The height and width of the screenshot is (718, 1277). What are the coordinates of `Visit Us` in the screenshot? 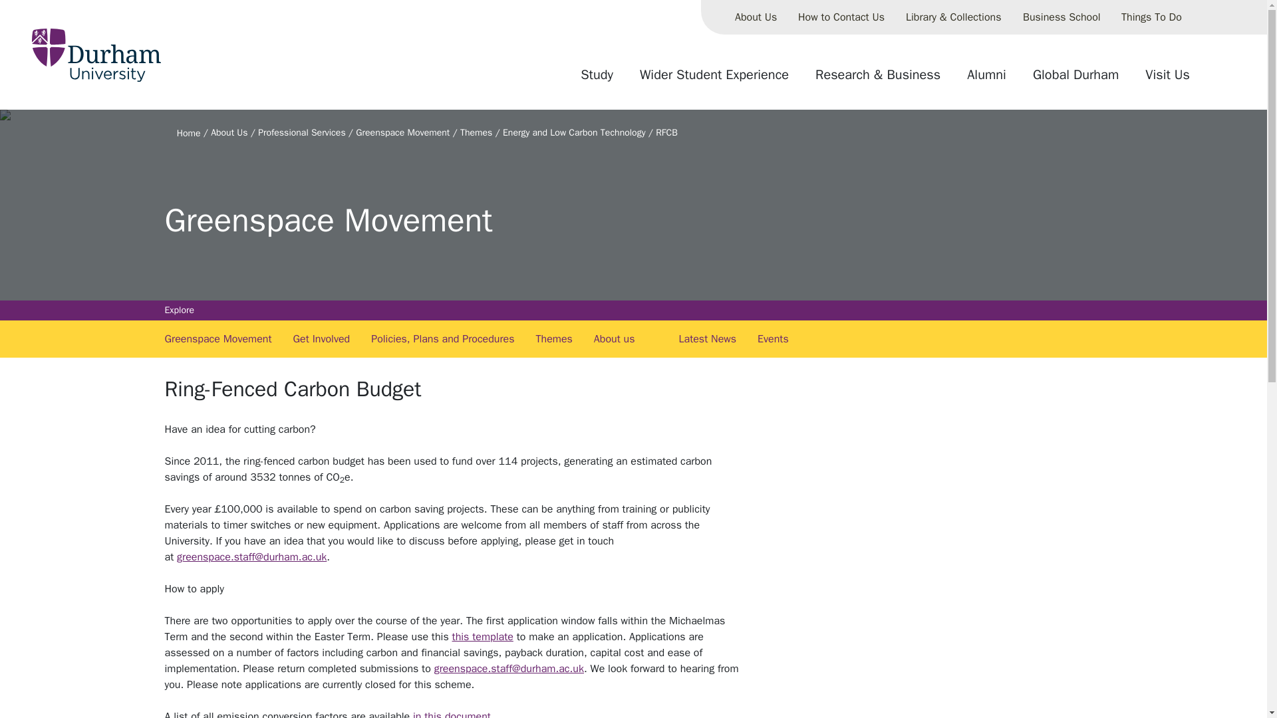 It's located at (1167, 80).